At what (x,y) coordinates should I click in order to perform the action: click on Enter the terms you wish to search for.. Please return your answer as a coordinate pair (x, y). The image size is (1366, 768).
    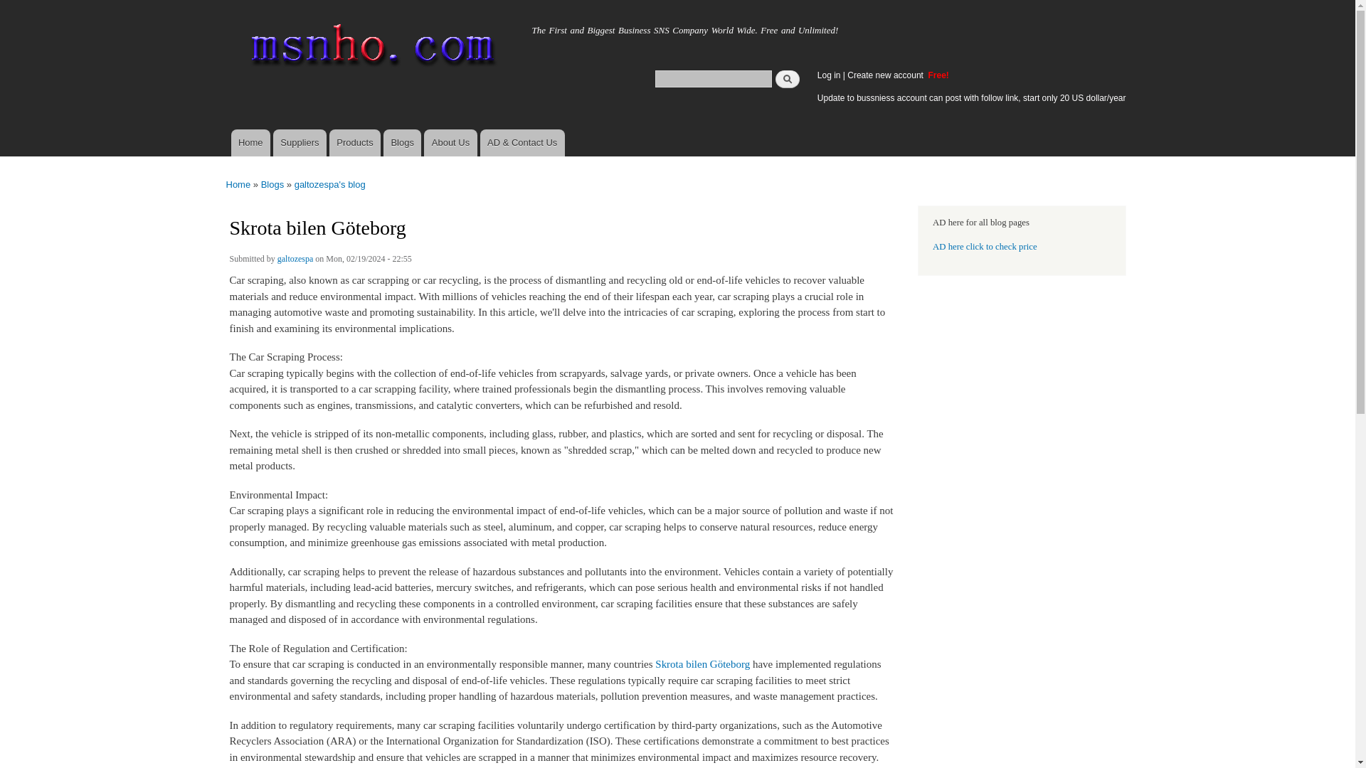
    Looking at the image, I should click on (713, 78).